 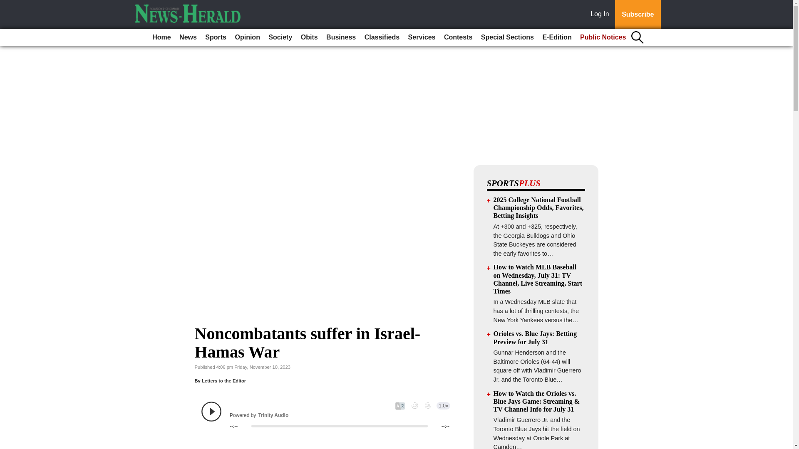 I want to click on Society, so click(x=280, y=37).